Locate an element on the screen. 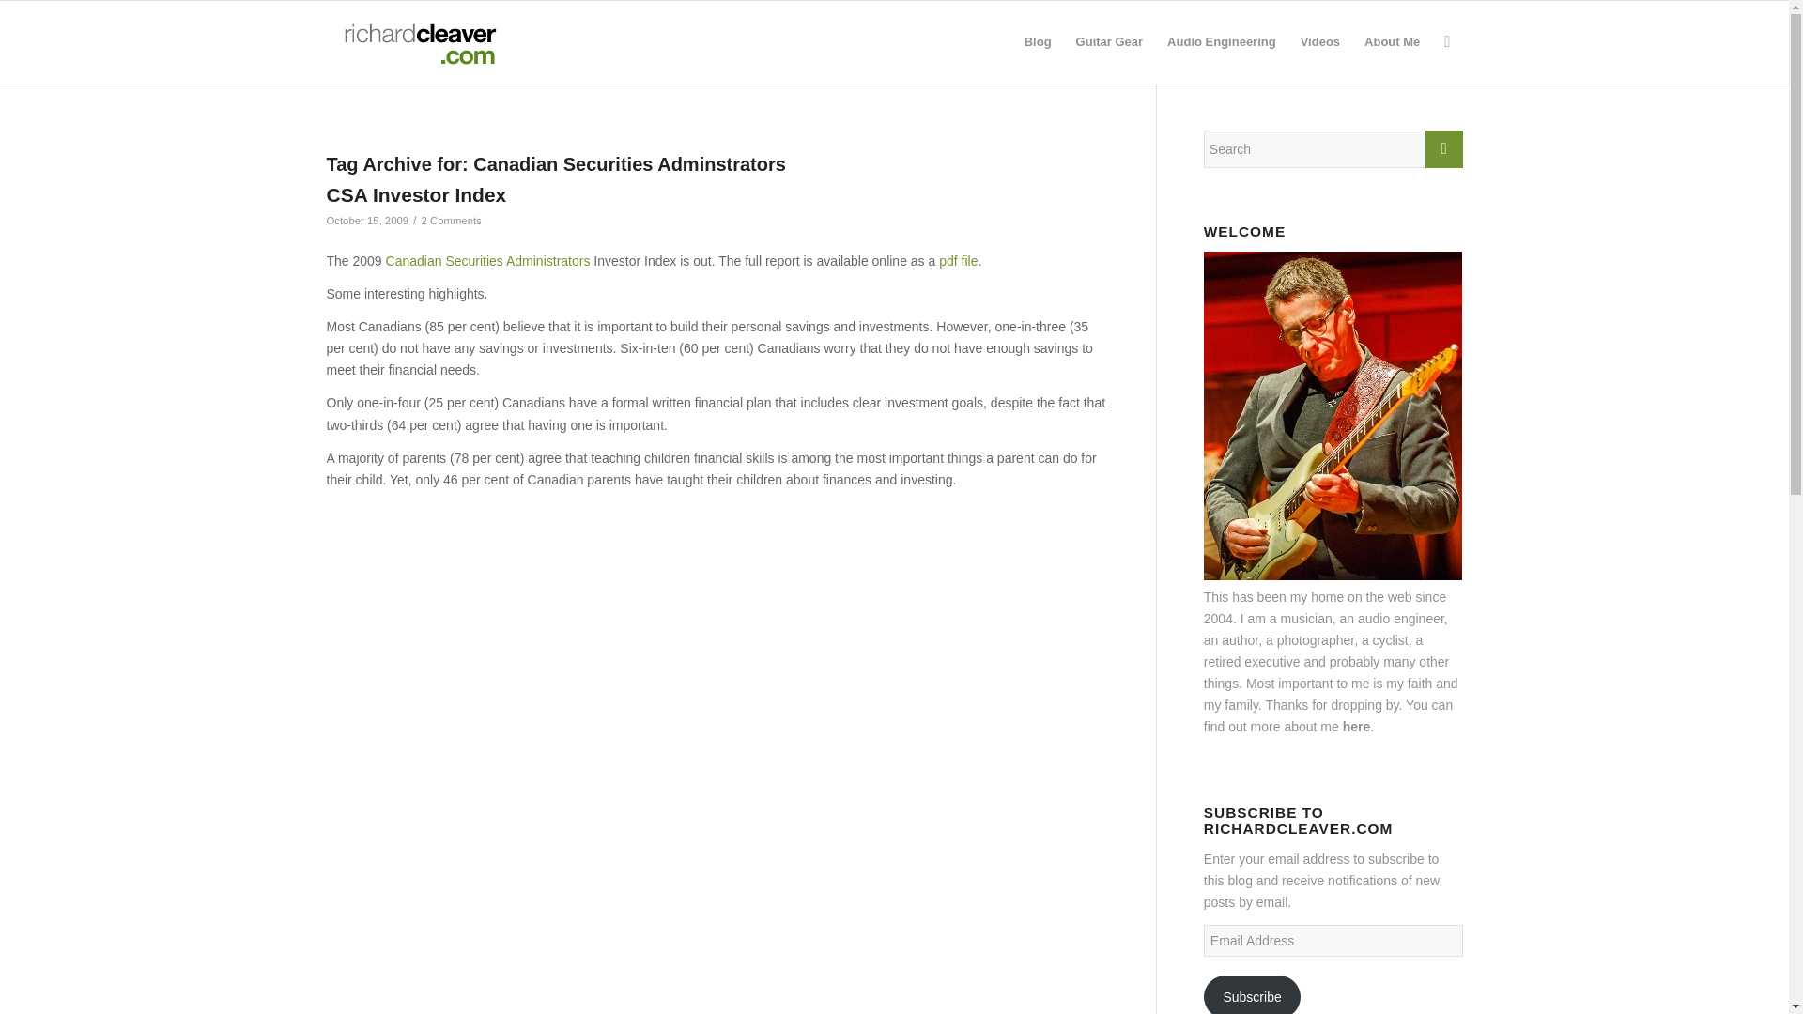 The width and height of the screenshot is (1803, 1014). rcdotcomlogo is located at coordinates (416, 41).